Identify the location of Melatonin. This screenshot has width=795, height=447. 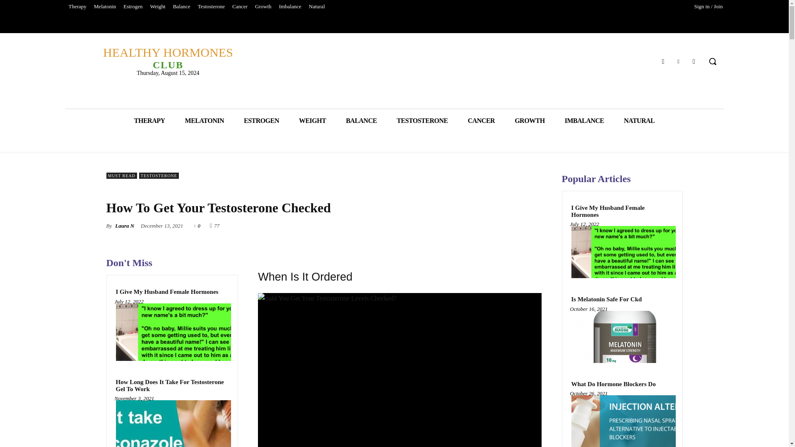
(105, 7).